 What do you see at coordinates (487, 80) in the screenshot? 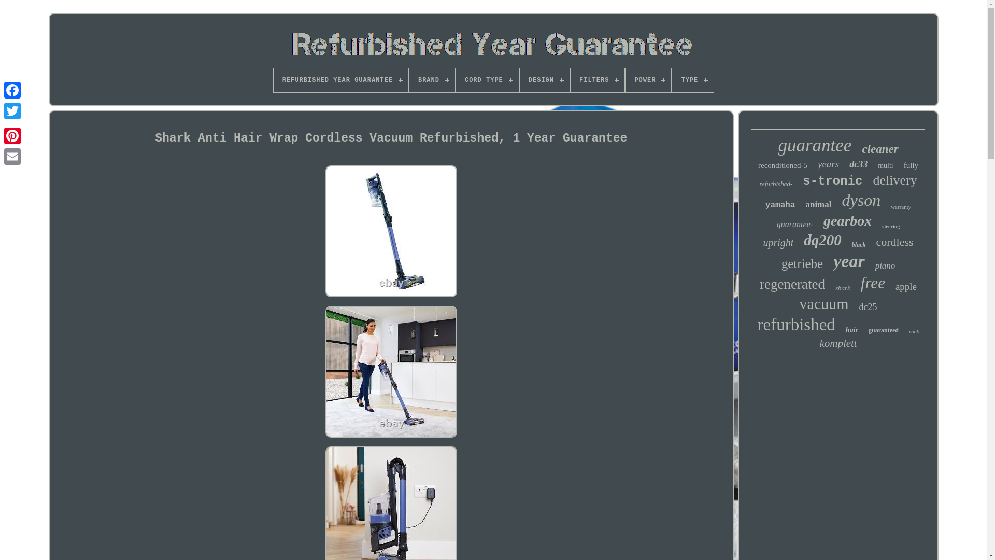
I see `CORD TYPE` at bounding box center [487, 80].